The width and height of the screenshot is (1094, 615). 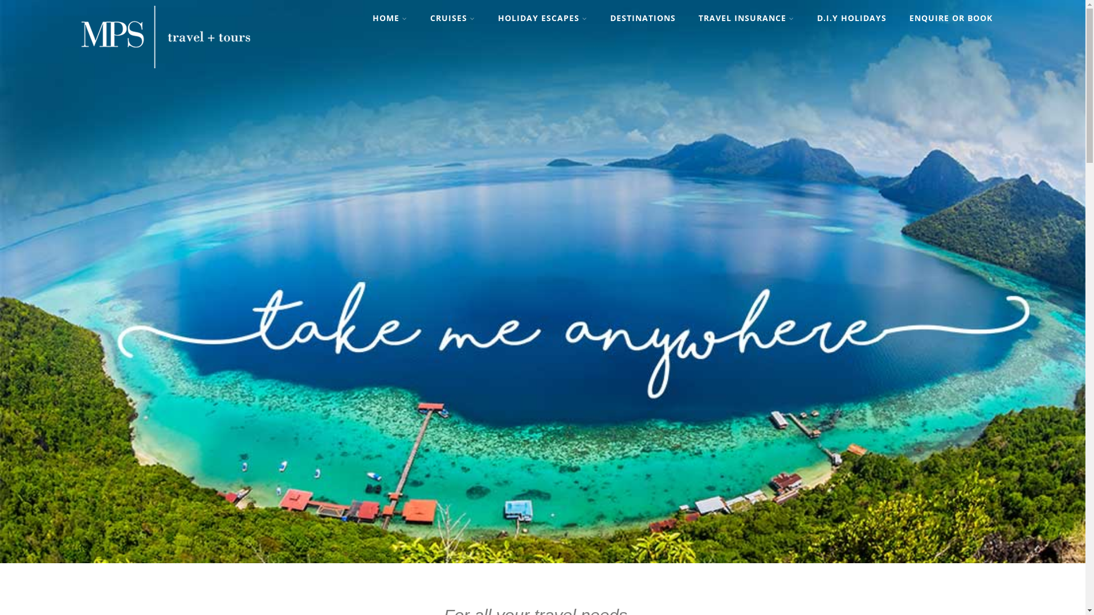 What do you see at coordinates (542, 18) in the screenshot?
I see `HOLIDAY ESCAPES` at bounding box center [542, 18].